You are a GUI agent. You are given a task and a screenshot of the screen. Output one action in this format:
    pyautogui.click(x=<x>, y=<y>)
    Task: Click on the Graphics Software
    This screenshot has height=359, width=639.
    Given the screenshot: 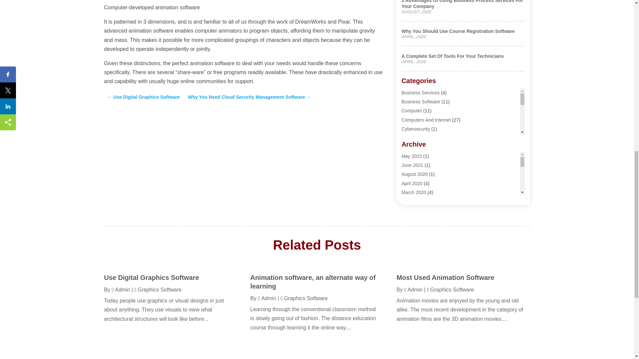 What is the action you would take?
    pyautogui.click(x=420, y=165)
    